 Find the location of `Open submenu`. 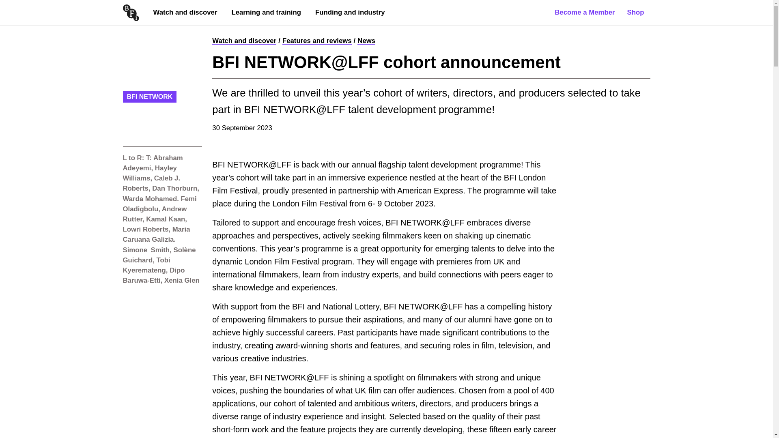

Open submenu is located at coordinates (236, 29).